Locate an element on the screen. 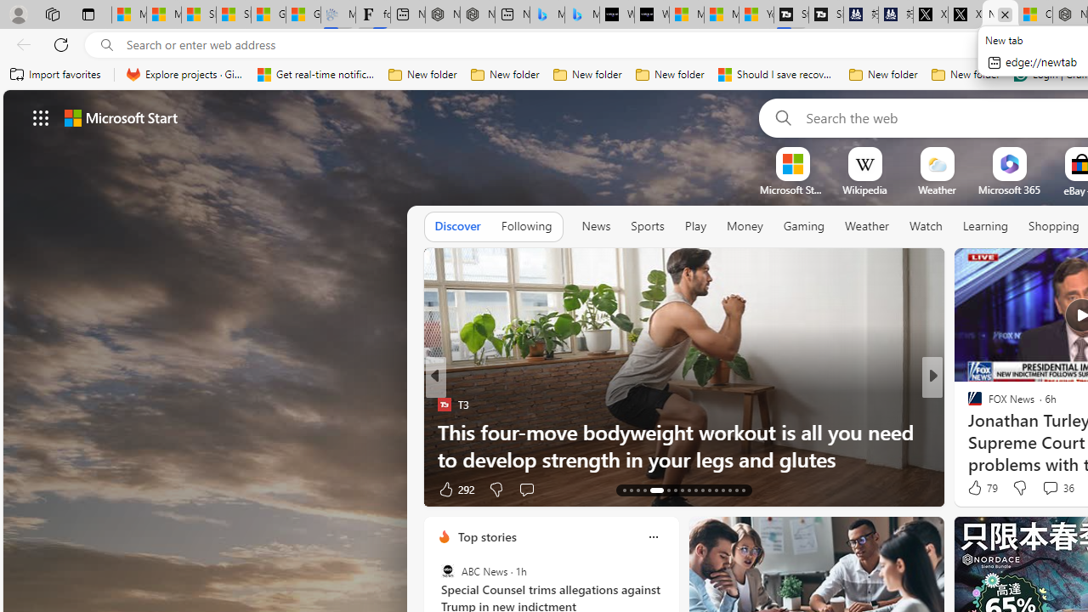 The image size is (1088, 612). Start the conversation is located at coordinates (1045, 488).